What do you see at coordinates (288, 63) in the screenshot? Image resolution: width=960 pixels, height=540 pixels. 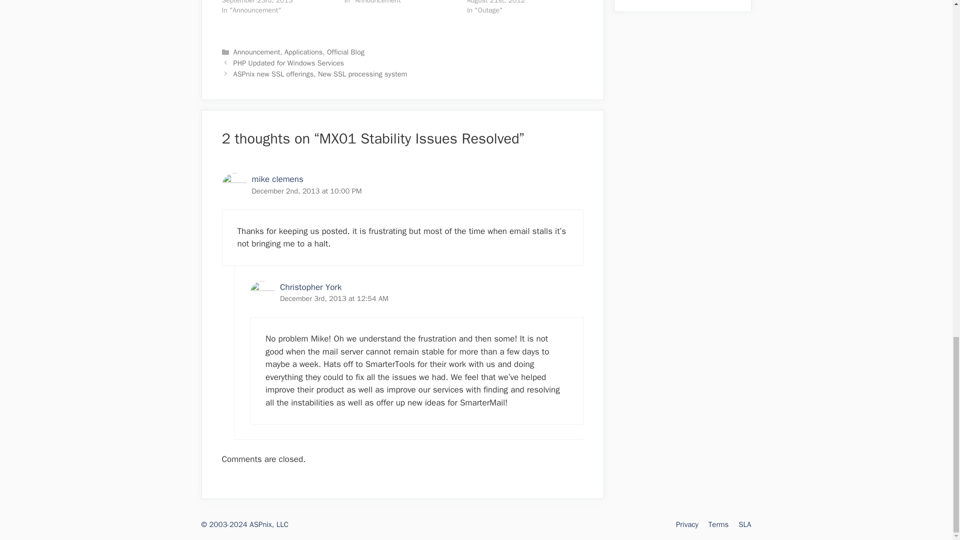 I see `PHP Updated for Windows Services` at bounding box center [288, 63].